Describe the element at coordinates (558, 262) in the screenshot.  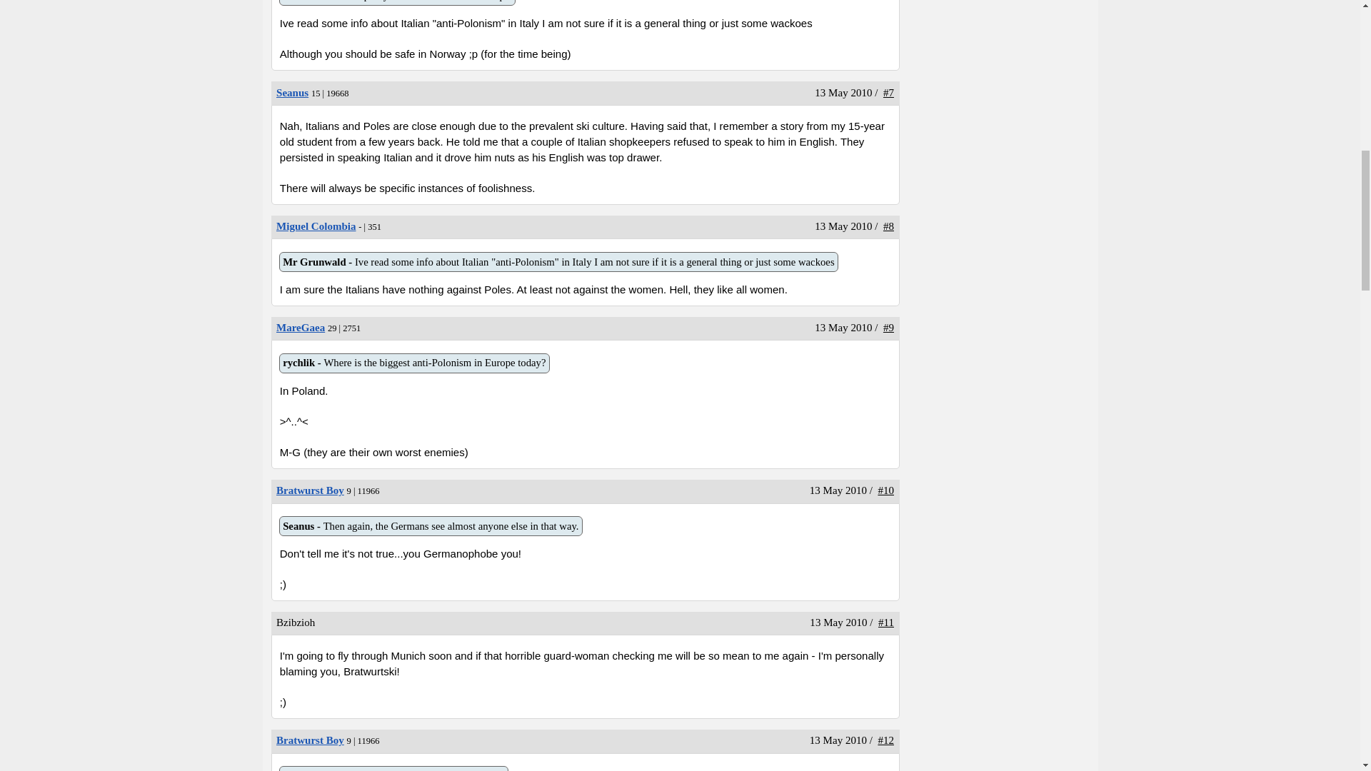
I see `MareGaea` at that location.